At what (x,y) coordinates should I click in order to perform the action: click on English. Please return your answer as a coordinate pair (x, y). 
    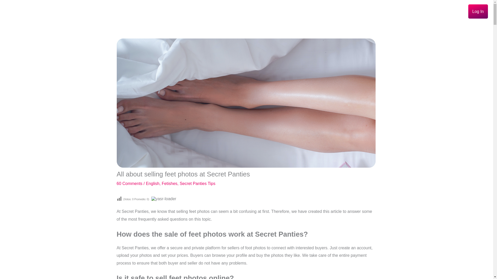
    Looking at the image, I should click on (455, 11).